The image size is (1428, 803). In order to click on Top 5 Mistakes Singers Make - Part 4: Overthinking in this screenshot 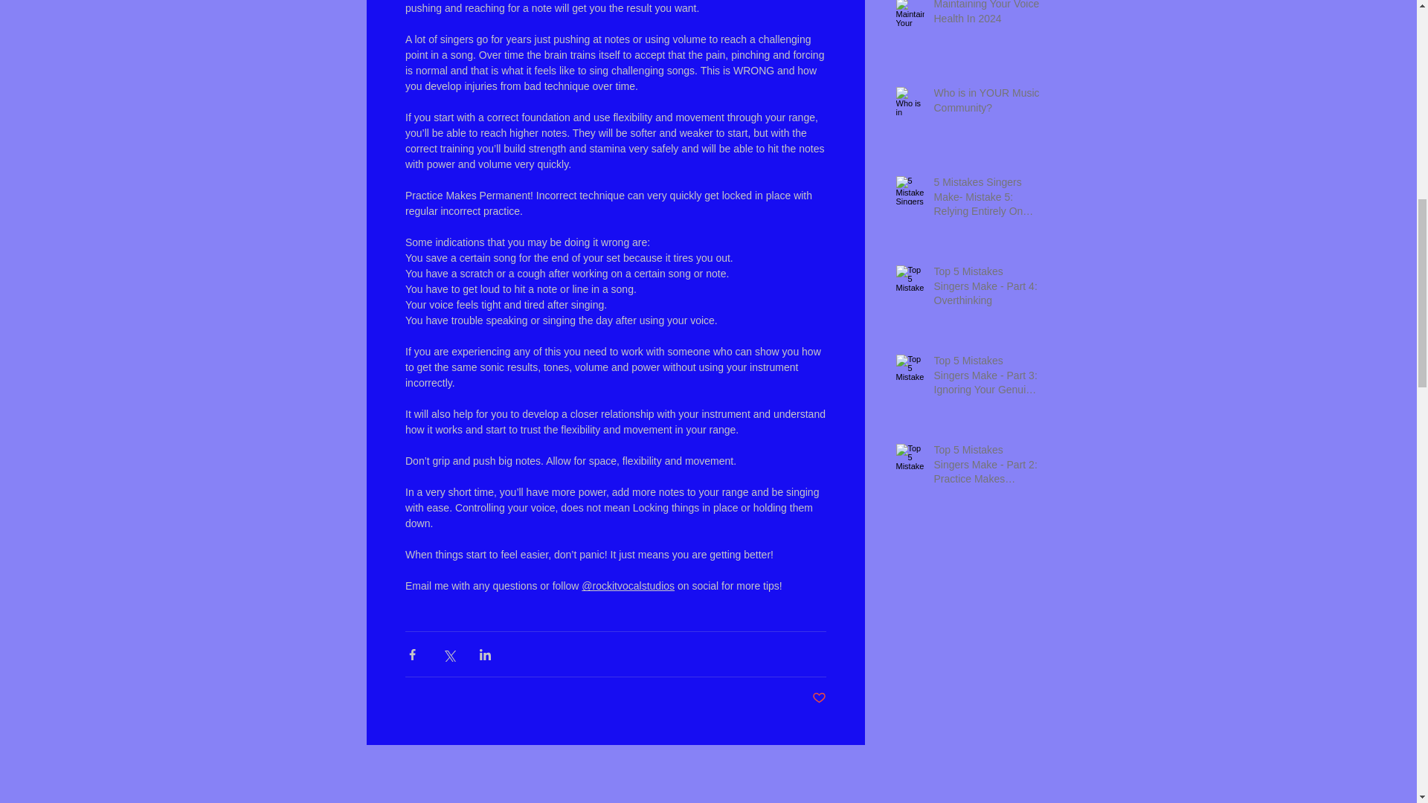, I will do `click(987, 290)`.